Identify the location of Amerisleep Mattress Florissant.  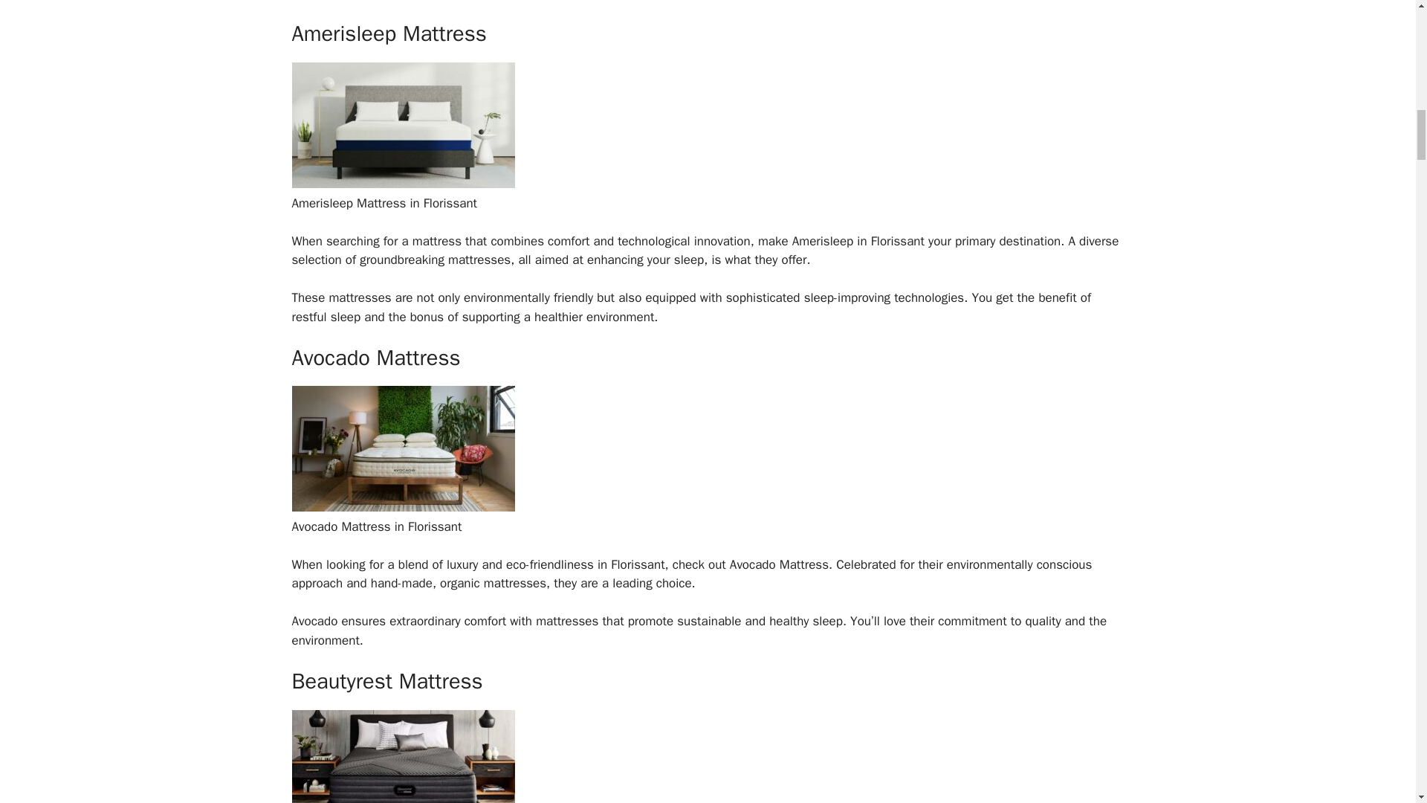
(402, 184).